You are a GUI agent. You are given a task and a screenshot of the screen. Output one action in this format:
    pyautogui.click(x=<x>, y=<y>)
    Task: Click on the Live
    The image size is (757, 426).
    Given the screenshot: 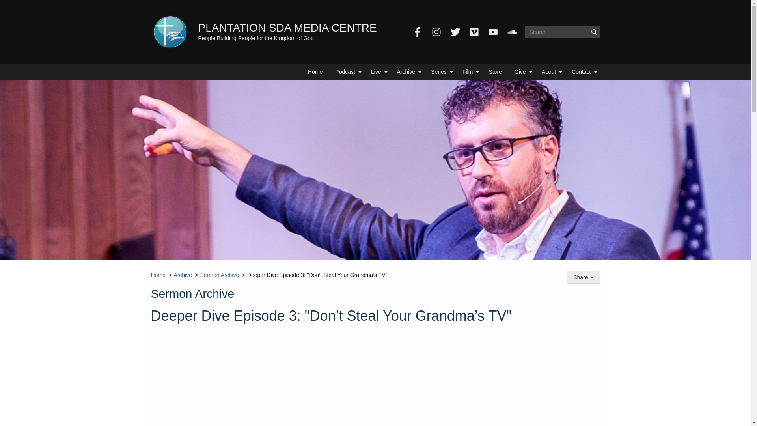 What is the action you would take?
    pyautogui.click(x=378, y=72)
    